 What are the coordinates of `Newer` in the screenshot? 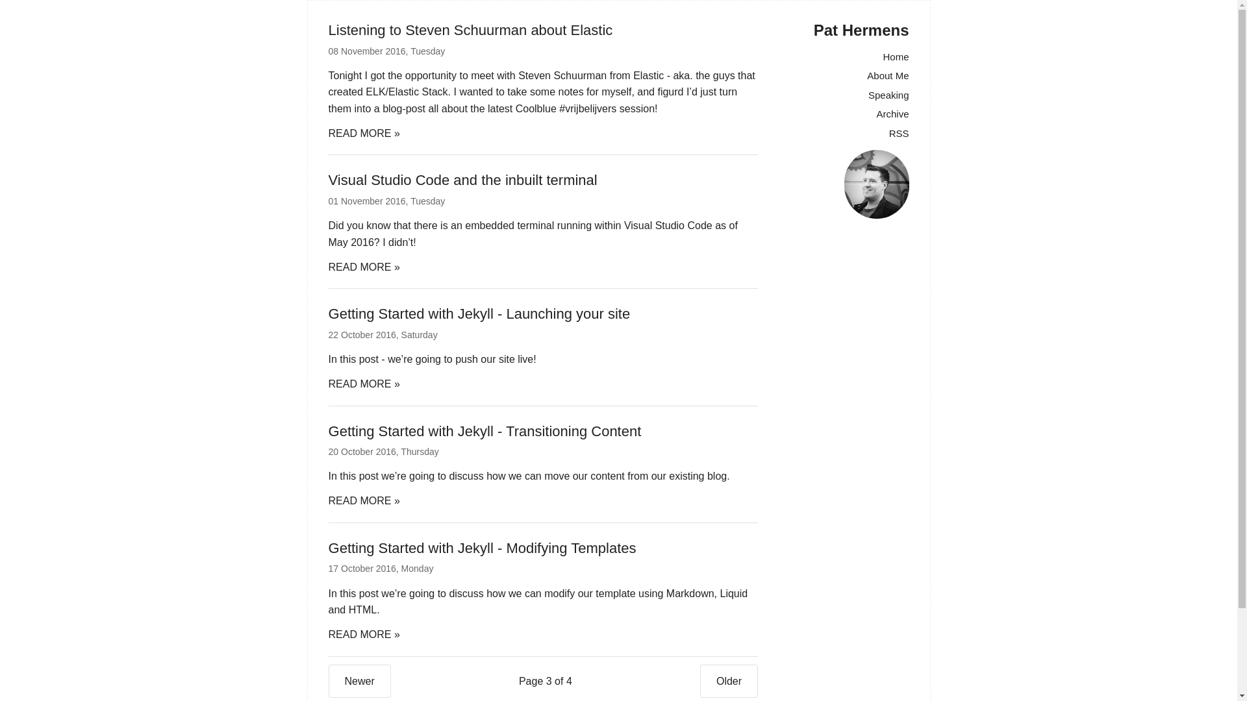 It's located at (360, 682).